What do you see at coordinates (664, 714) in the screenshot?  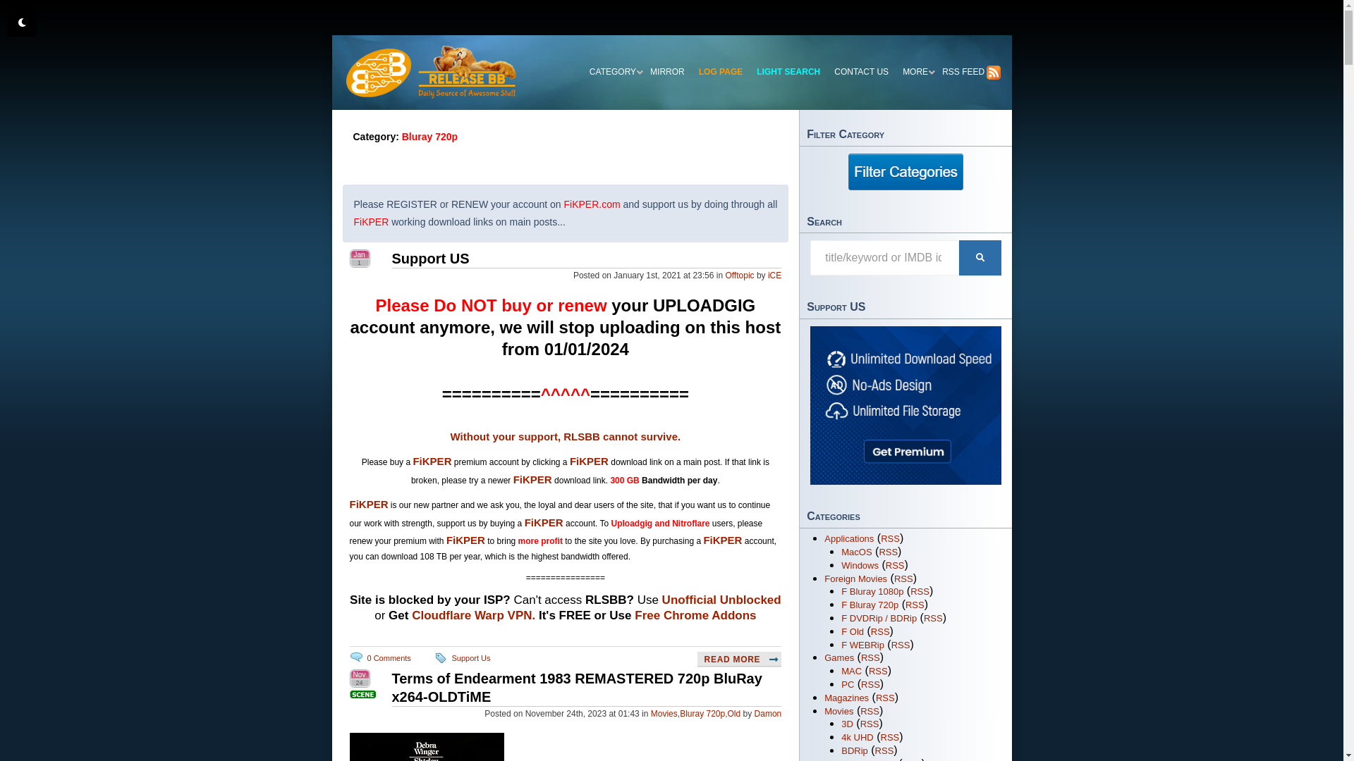 I see `Movies` at bounding box center [664, 714].